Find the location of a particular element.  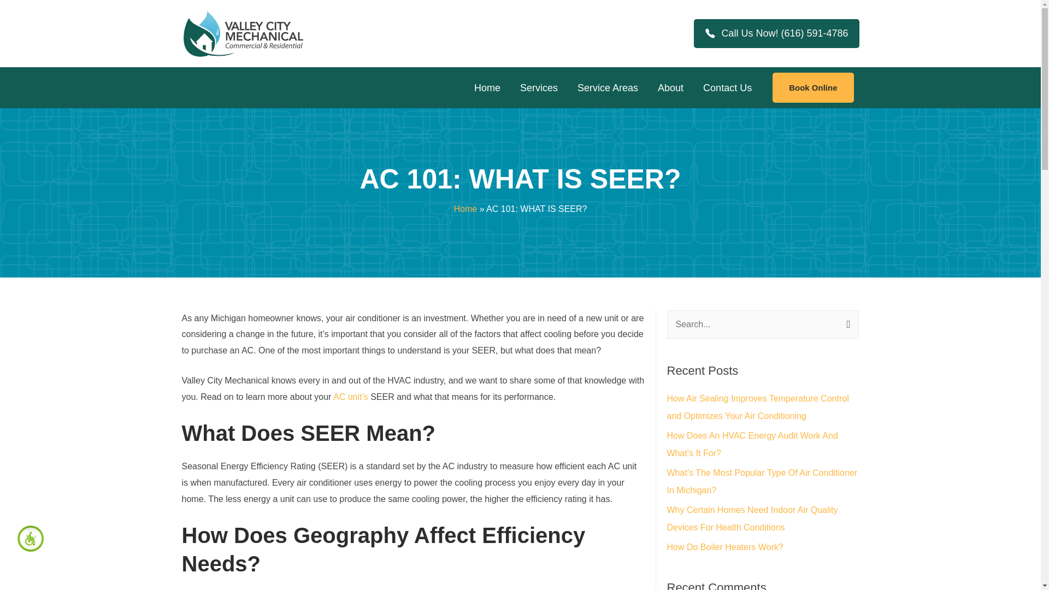

Accessibility Helper sidebar is located at coordinates (31, 539).